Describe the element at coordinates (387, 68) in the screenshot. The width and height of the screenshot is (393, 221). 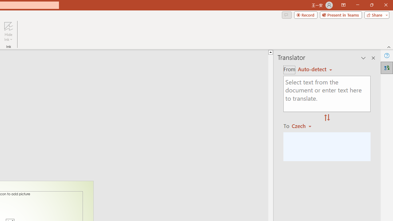
I see `Translator` at that location.